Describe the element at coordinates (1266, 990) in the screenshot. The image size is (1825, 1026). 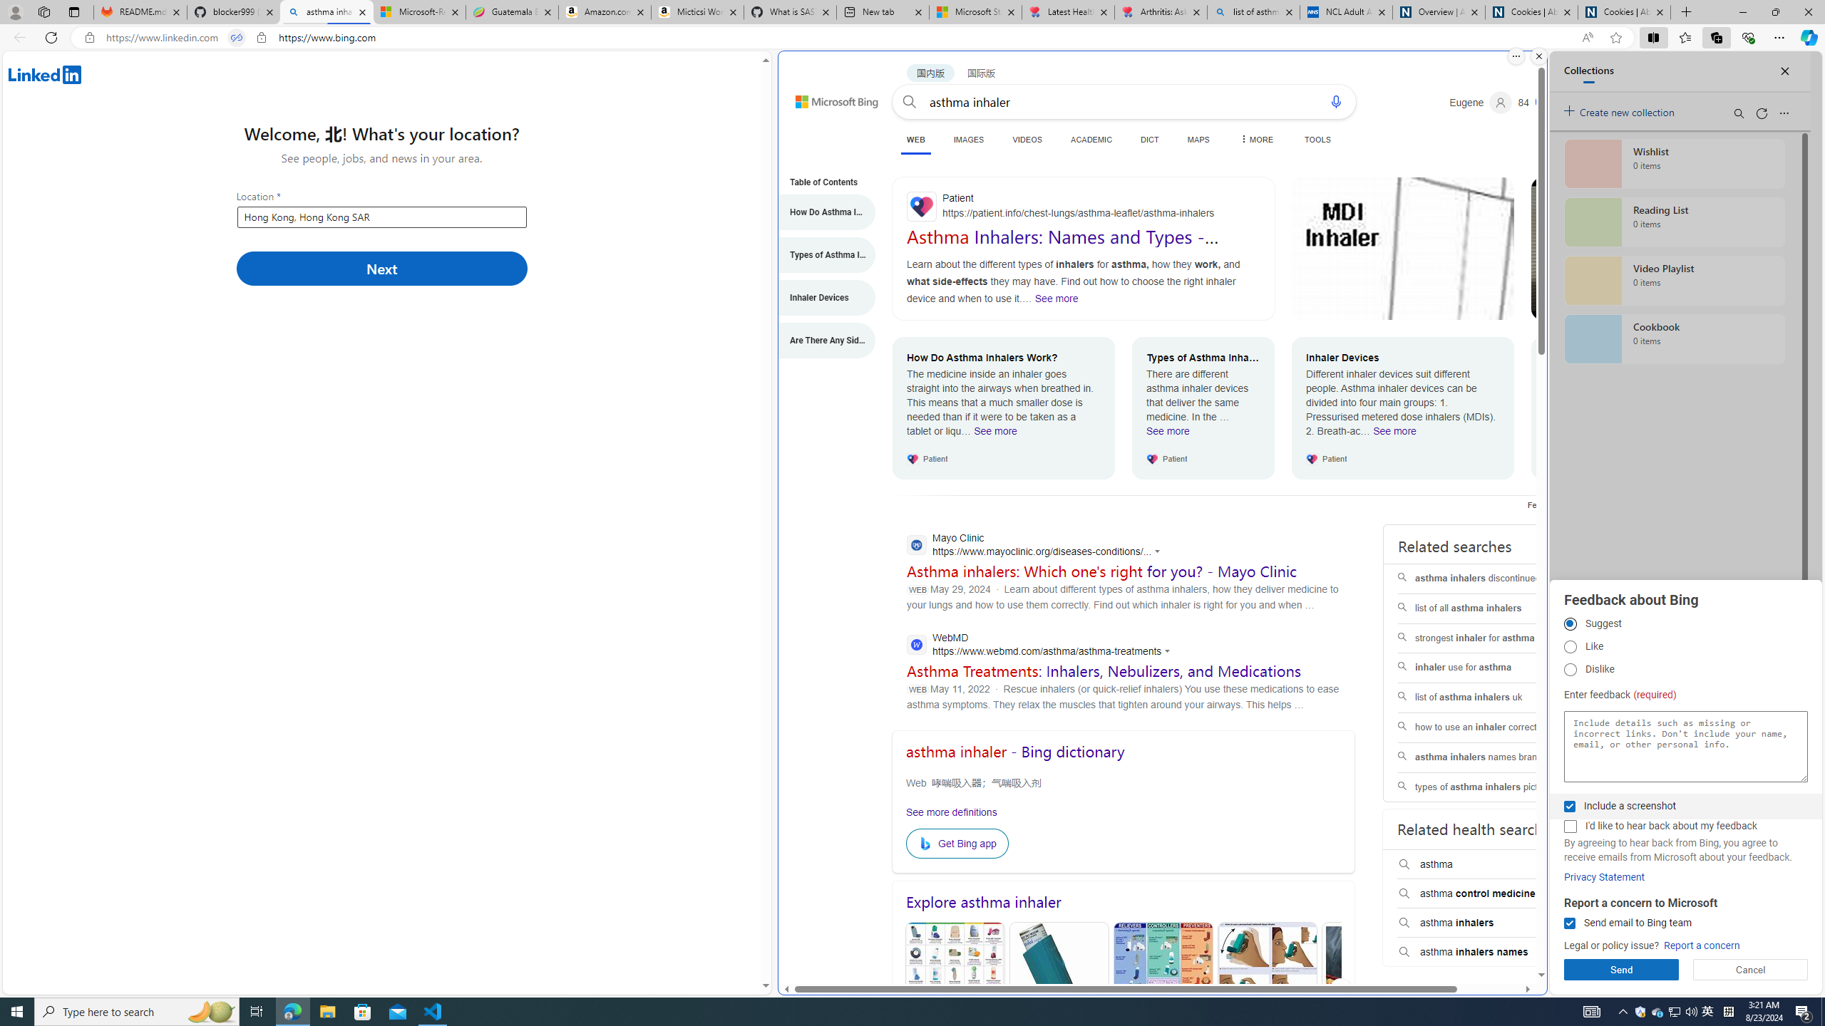
I see `Asthma Inhaler Technique` at that location.